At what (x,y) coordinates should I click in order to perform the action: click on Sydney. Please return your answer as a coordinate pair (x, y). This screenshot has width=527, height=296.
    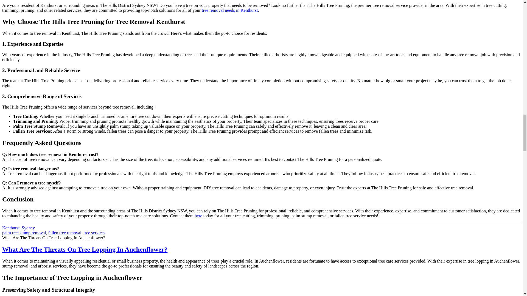
    Looking at the image, I should click on (28, 228).